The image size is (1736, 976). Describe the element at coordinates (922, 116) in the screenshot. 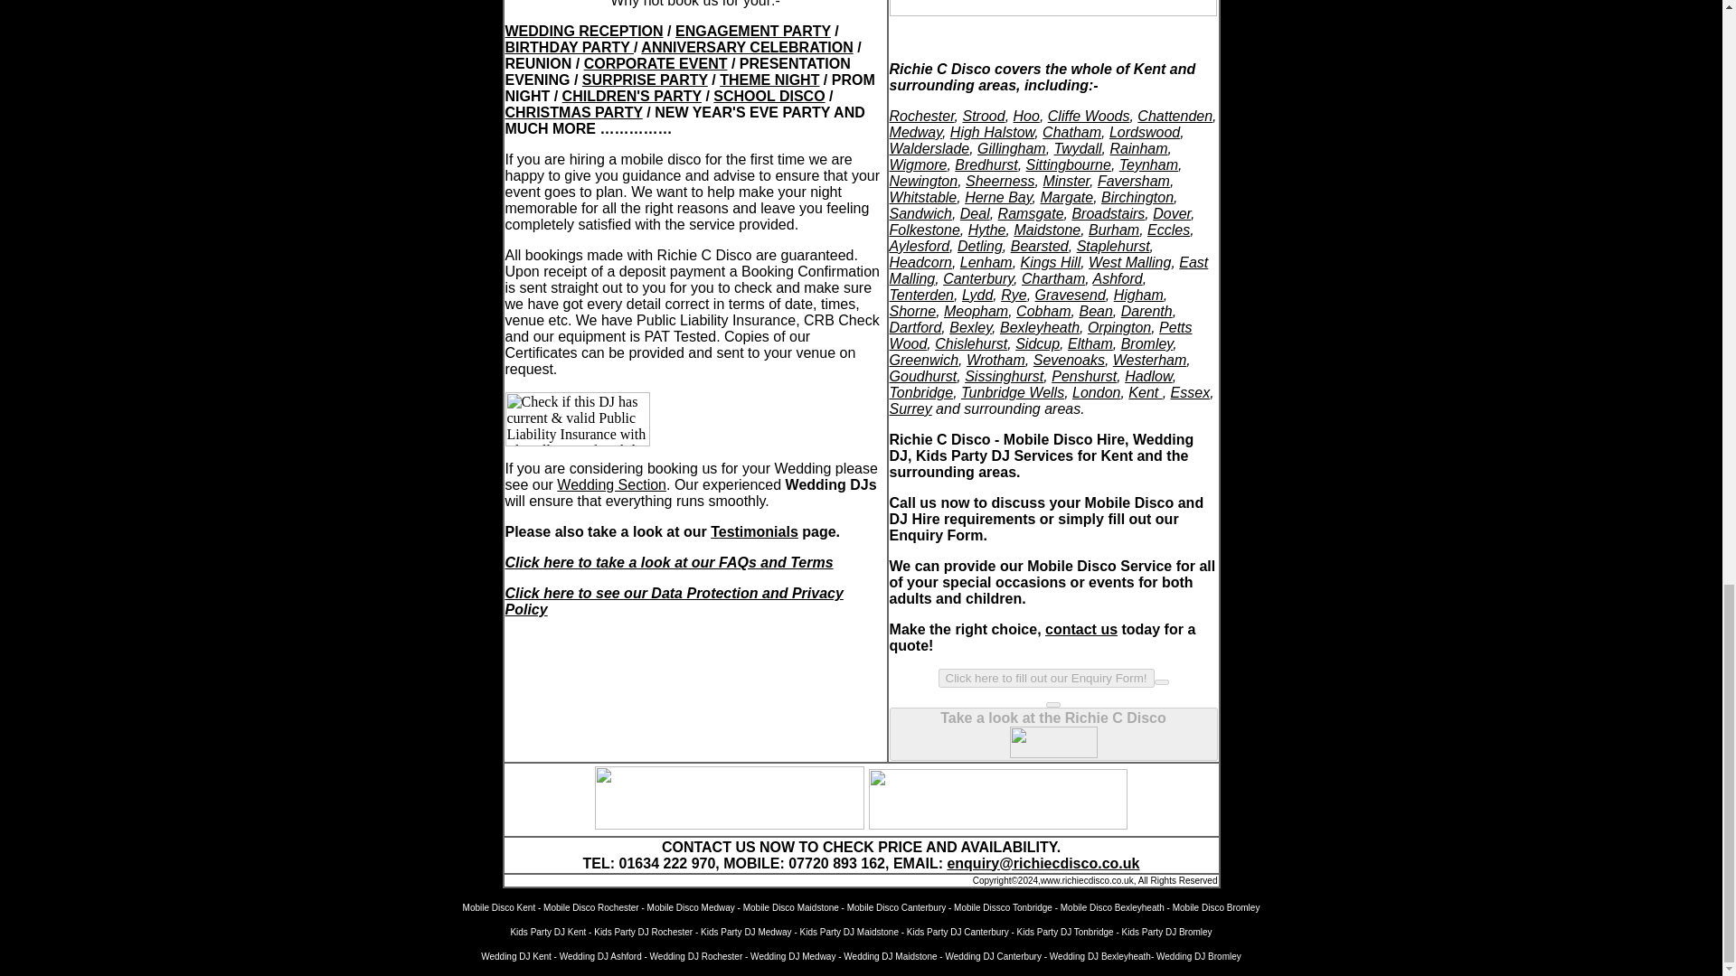

I see `Rochester` at that location.